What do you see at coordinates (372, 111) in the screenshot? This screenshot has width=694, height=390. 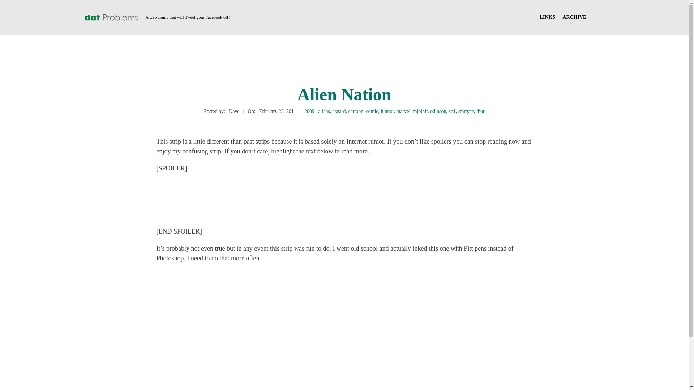 I see `comic` at bounding box center [372, 111].